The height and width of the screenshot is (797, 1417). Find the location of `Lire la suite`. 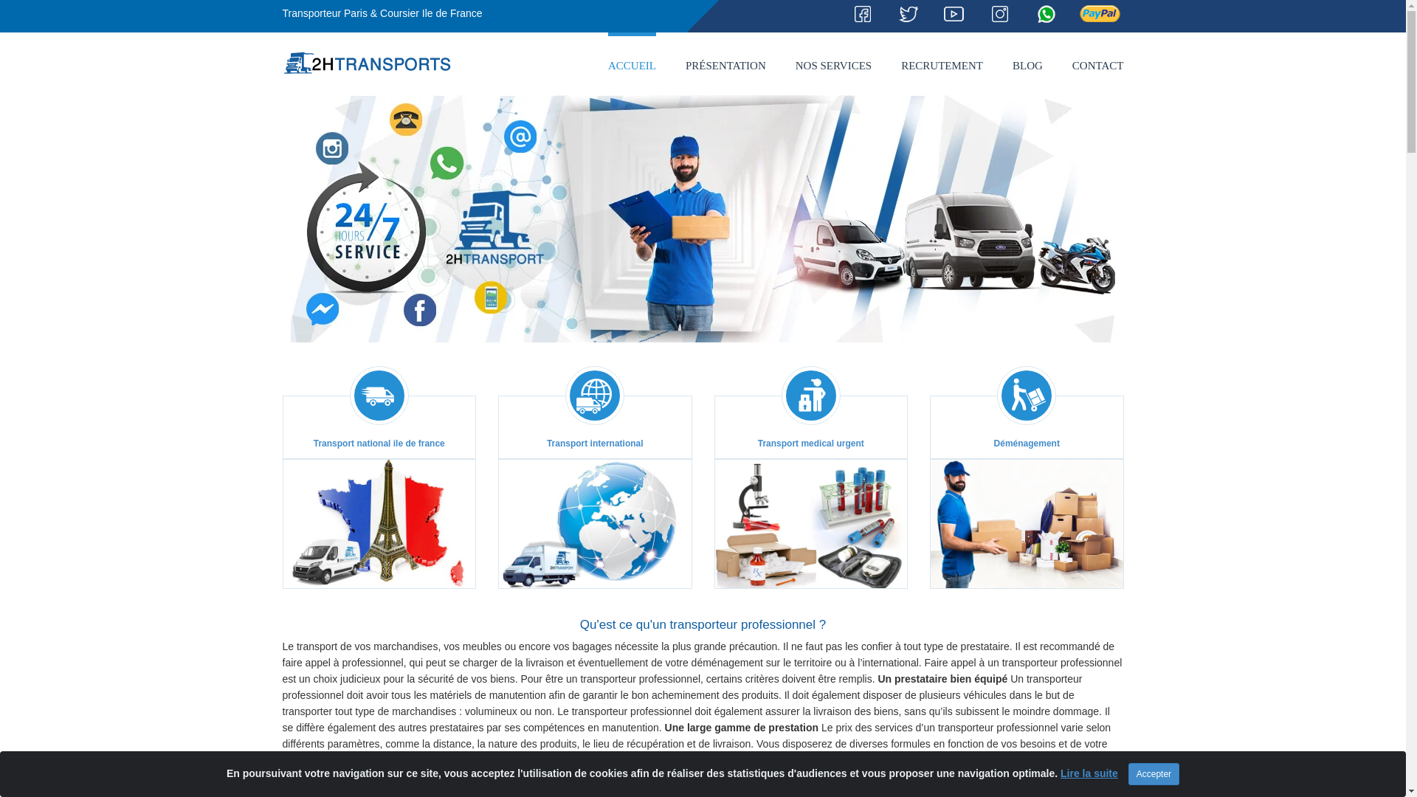

Lire la suite is located at coordinates (1089, 773).